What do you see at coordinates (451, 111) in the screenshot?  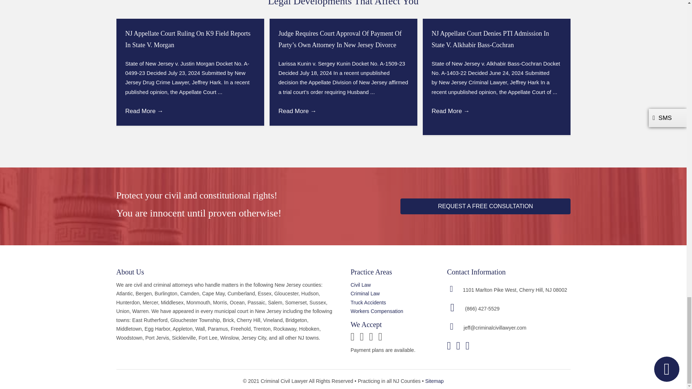 I see `Read More` at bounding box center [451, 111].